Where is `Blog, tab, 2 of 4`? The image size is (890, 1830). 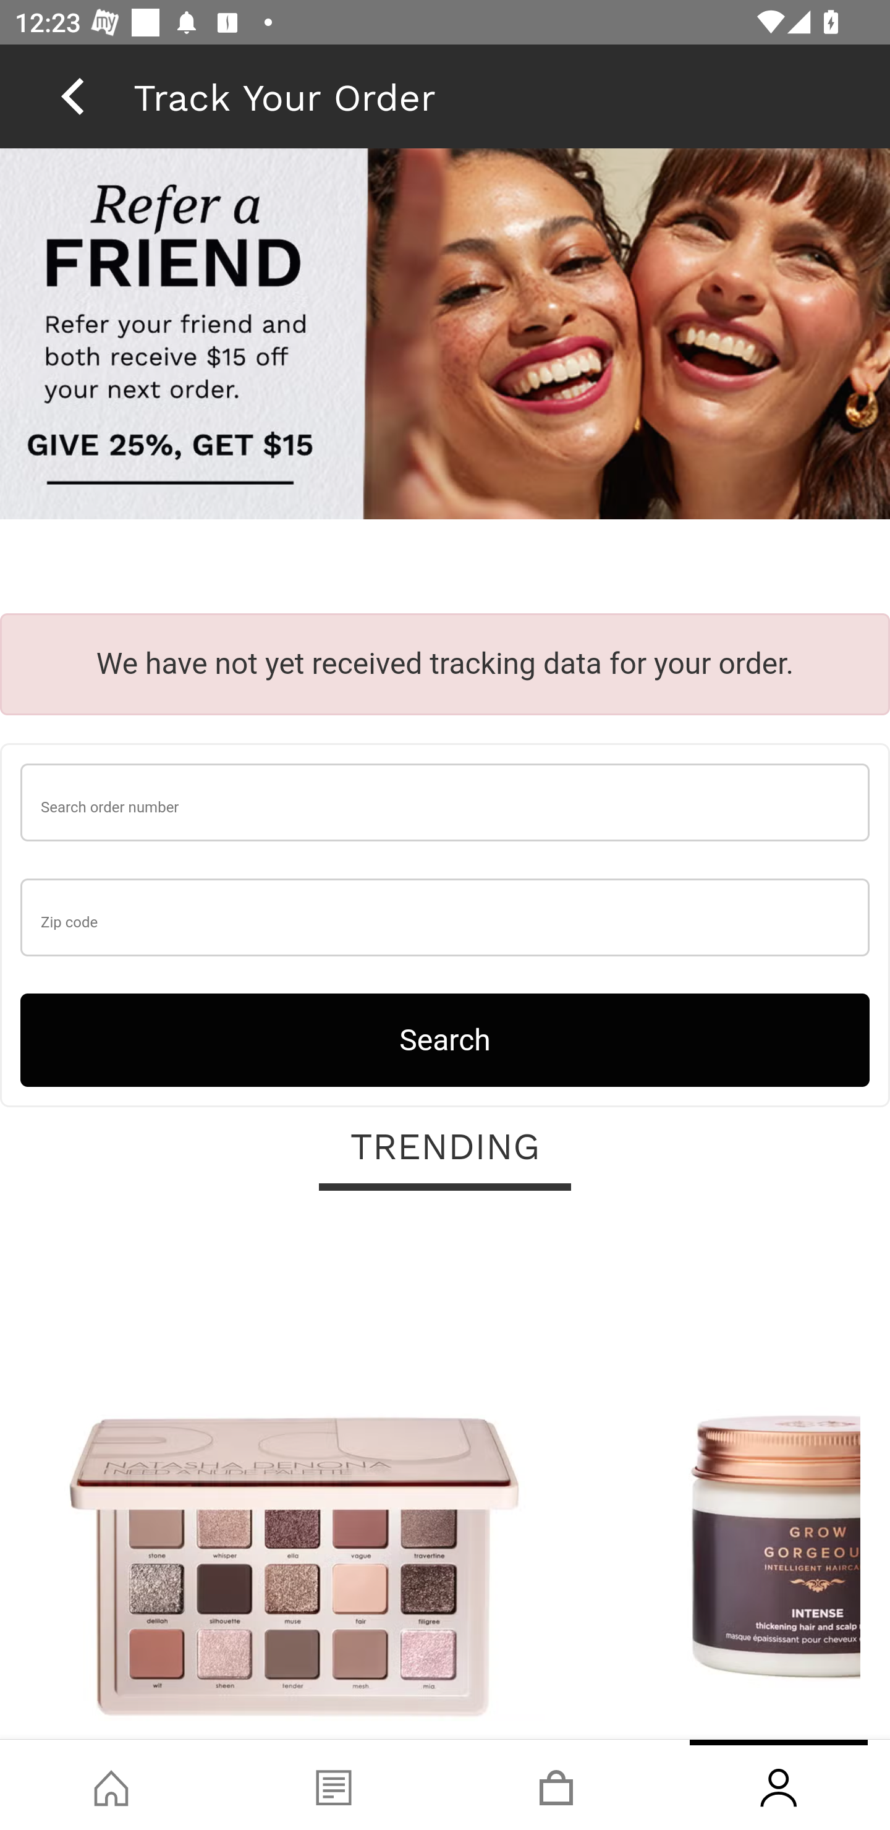
Blog, tab, 2 of 4 is located at coordinates (334, 1785).